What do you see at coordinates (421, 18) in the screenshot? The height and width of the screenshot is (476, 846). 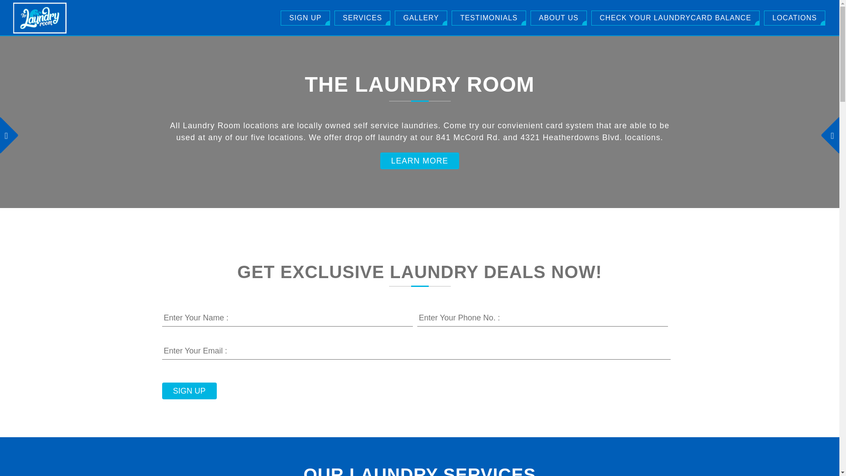 I see `GALLERY` at bounding box center [421, 18].